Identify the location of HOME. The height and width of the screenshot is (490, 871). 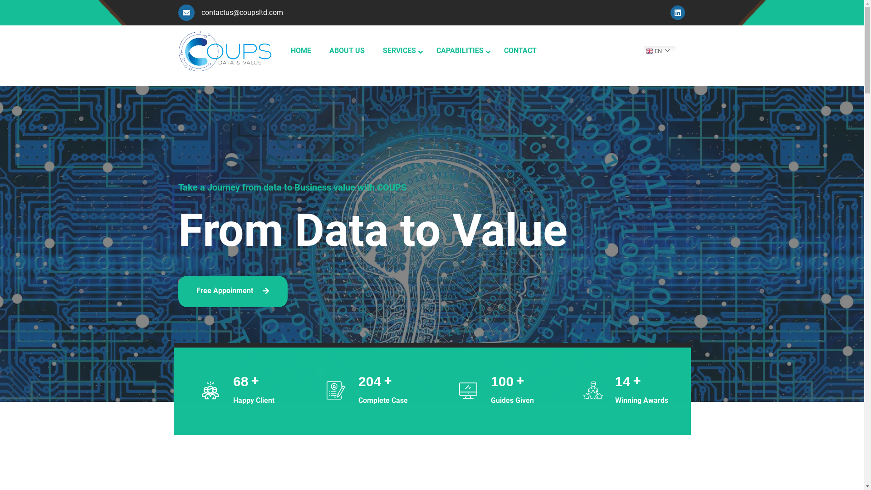
(300, 51).